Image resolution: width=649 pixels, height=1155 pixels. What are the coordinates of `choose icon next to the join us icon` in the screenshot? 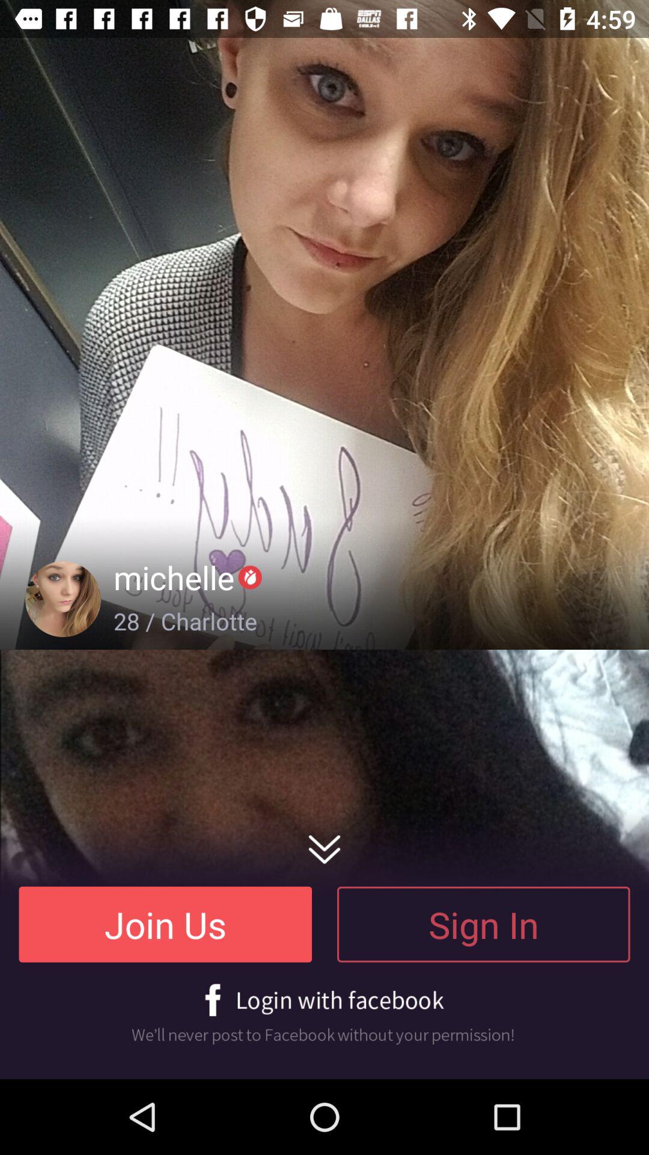 It's located at (483, 924).